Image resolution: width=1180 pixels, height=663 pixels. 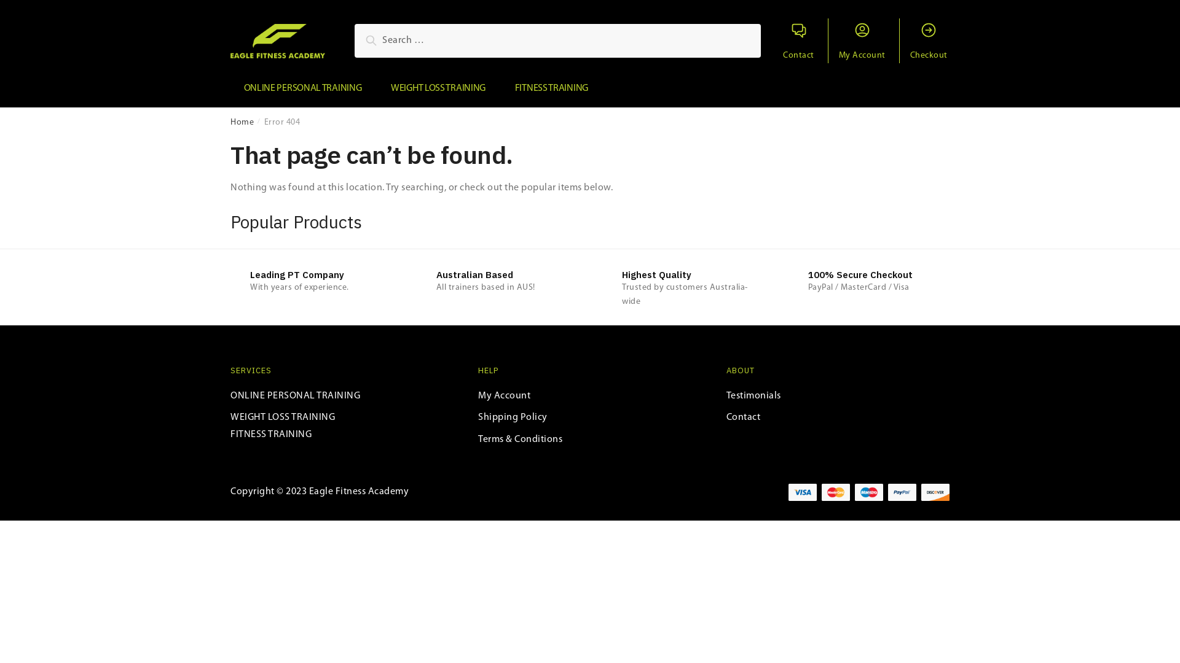 What do you see at coordinates (513, 417) in the screenshot?
I see `Shipping Policy` at bounding box center [513, 417].